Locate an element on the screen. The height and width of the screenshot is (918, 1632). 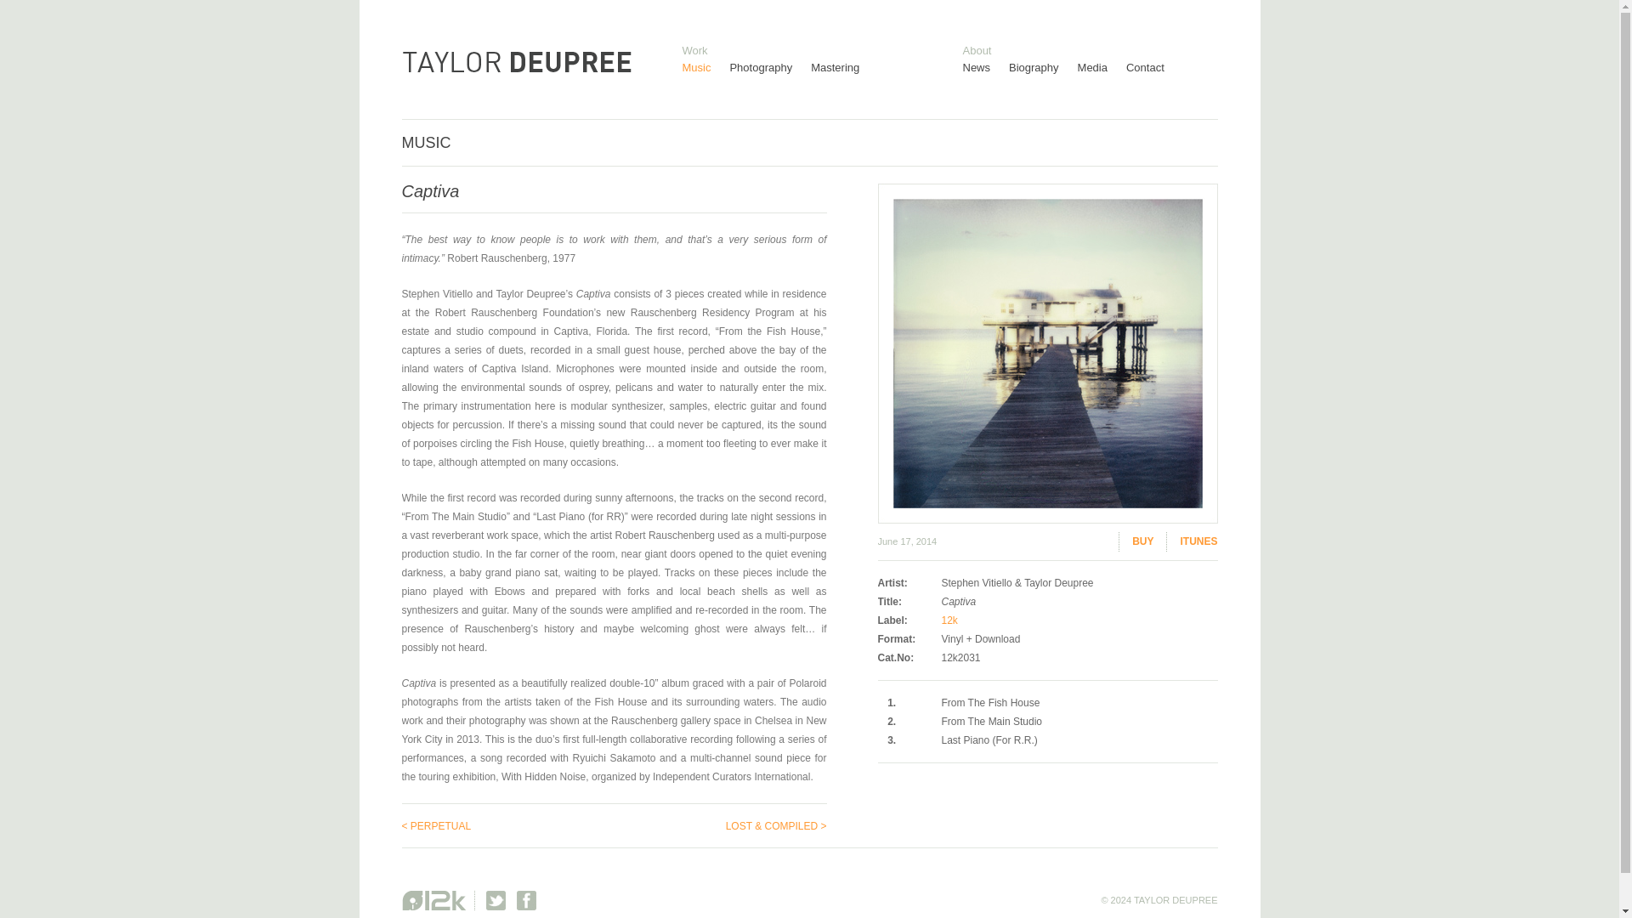
Contact is located at coordinates (1154, 68).